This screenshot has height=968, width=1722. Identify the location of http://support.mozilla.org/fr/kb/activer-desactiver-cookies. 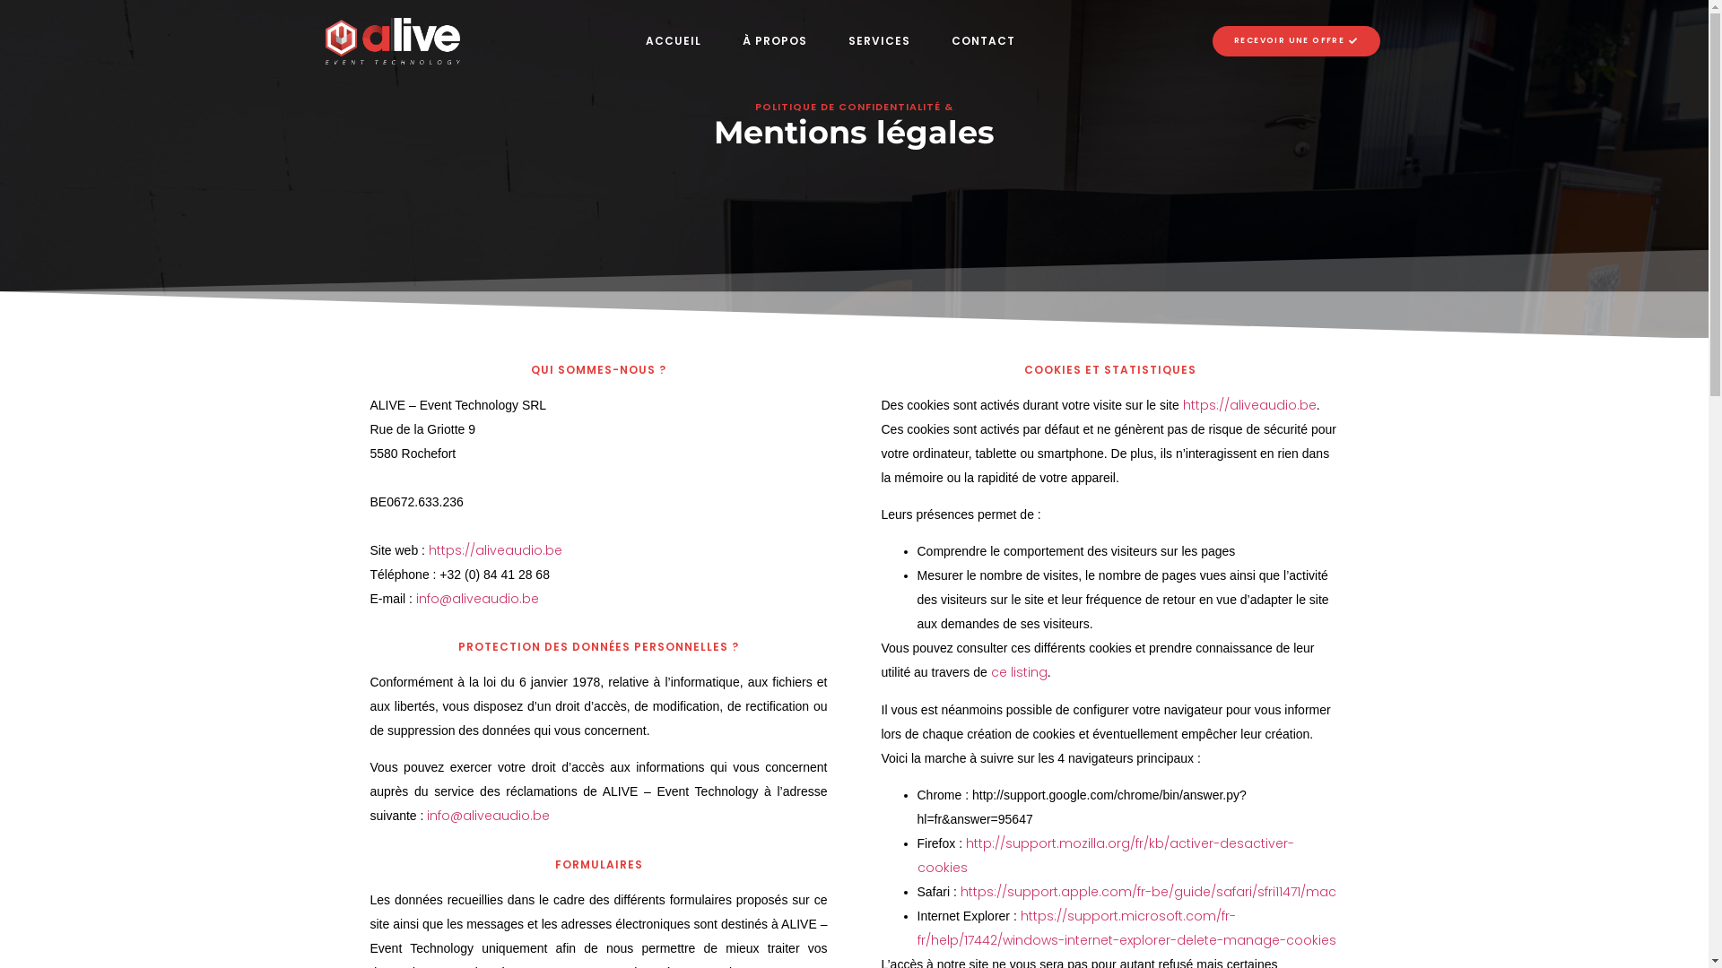
(1105, 855).